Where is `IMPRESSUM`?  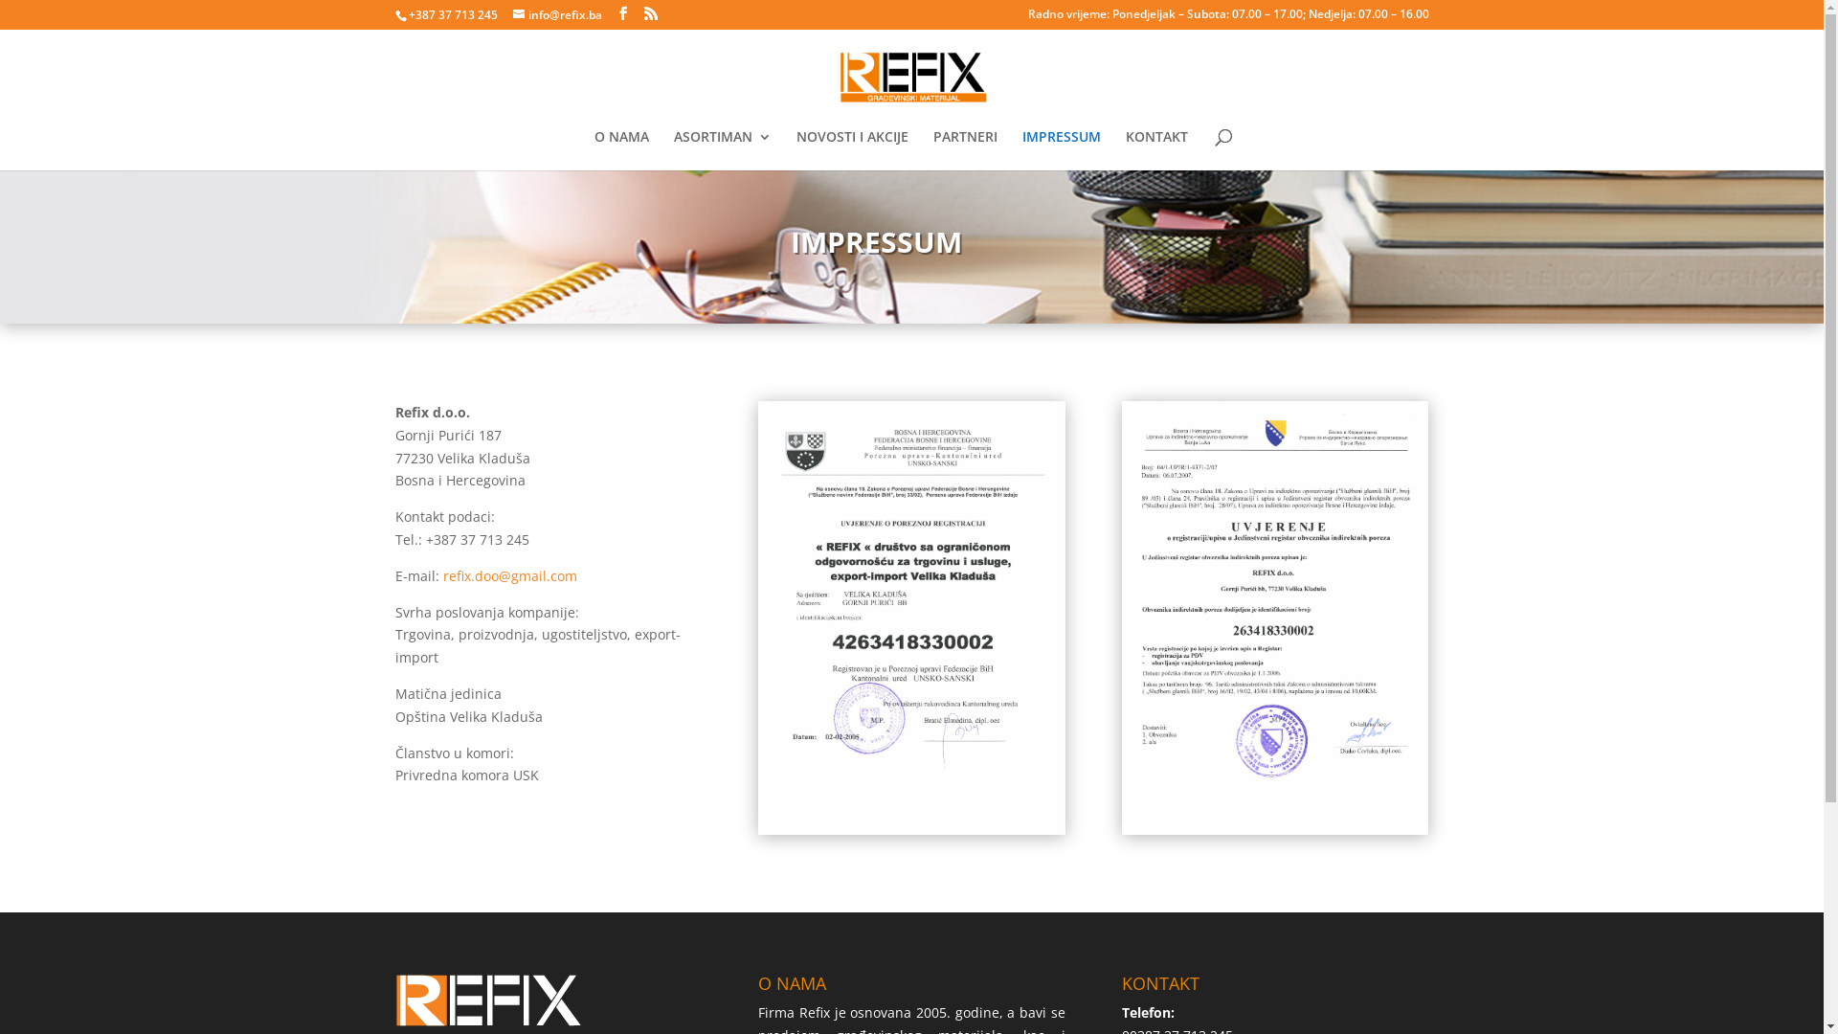
IMPRESSUM is located at coordinates (1062, 150).